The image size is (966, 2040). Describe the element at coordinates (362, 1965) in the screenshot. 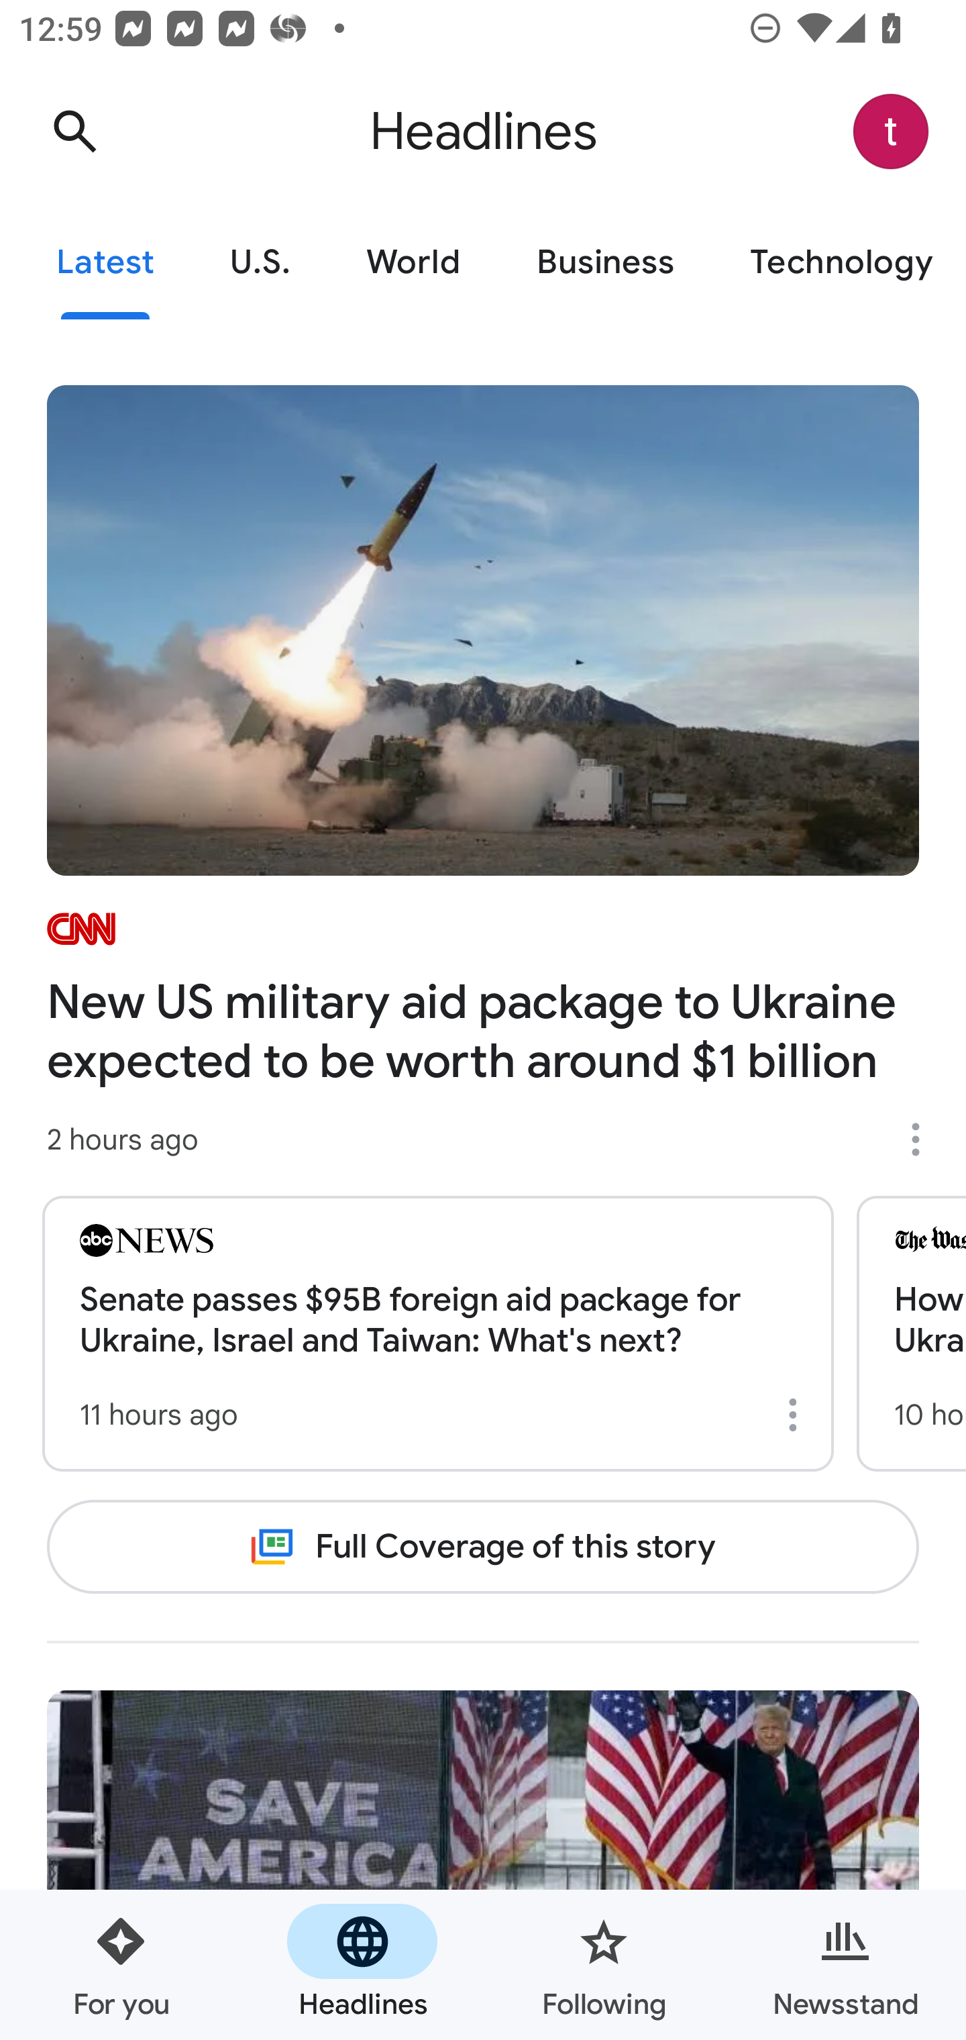

I see `Headlines` at that location.